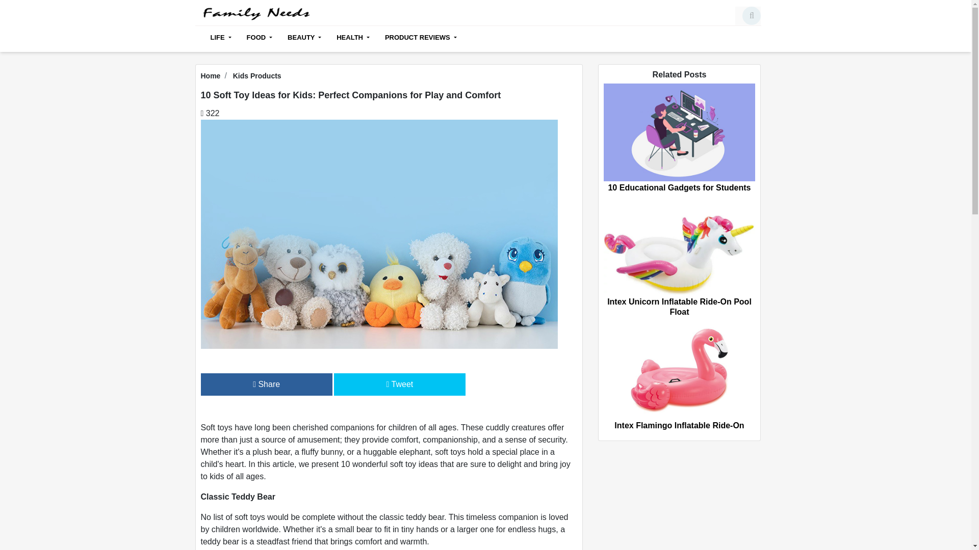 The height and width of the screenshot is (550, 979). What do you see at coordinates (220, 38) in the screenshot?
I see `LIFE` at bounding box center [220, 38].